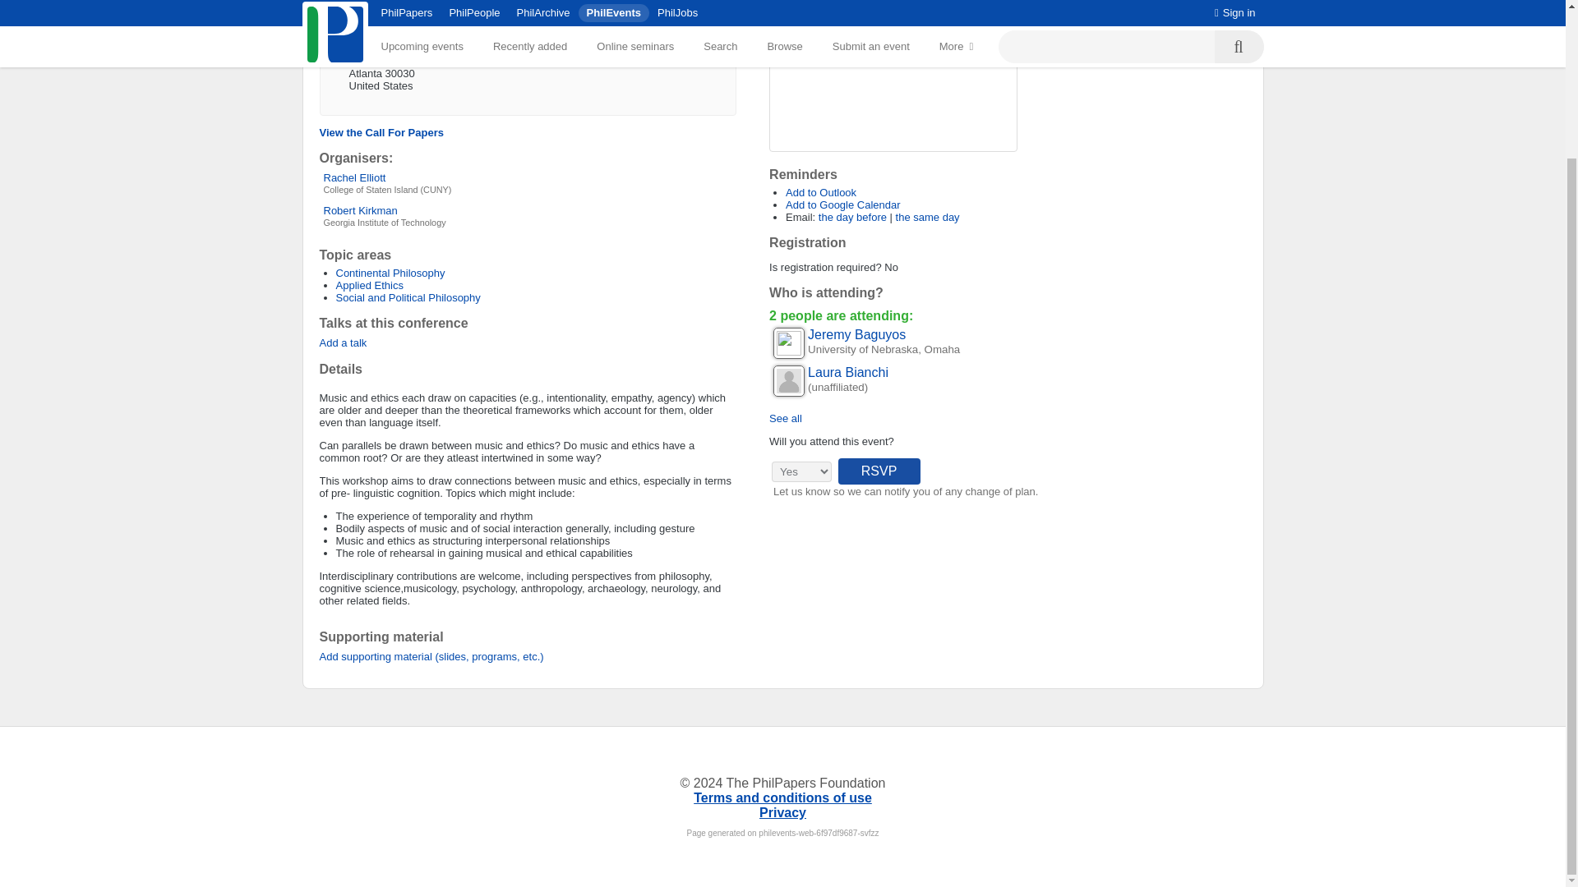  I want to click on RSVP, so click(879, 471).